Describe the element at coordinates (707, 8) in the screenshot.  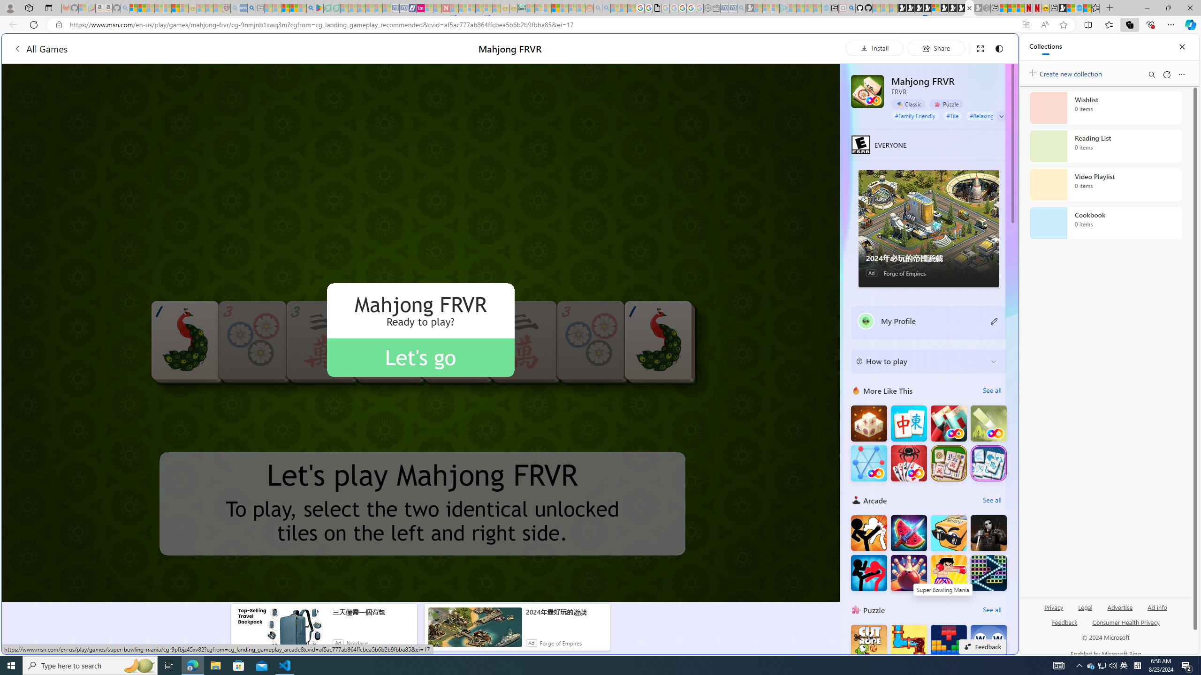
I see `Settings - Sleeping` at that location.